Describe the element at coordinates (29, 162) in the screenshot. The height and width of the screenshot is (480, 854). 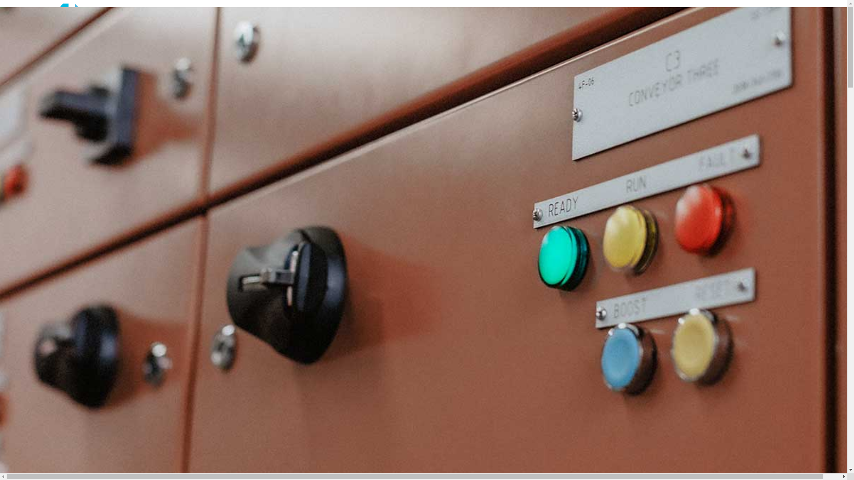
I see `News` at that location.